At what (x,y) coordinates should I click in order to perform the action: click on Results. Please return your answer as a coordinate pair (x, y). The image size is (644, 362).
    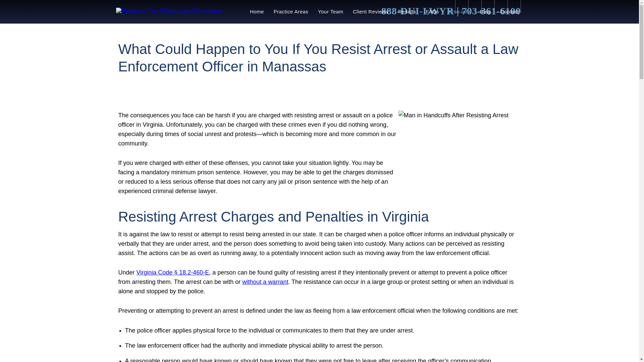
    Looking at the image, I should click on (407, 12).